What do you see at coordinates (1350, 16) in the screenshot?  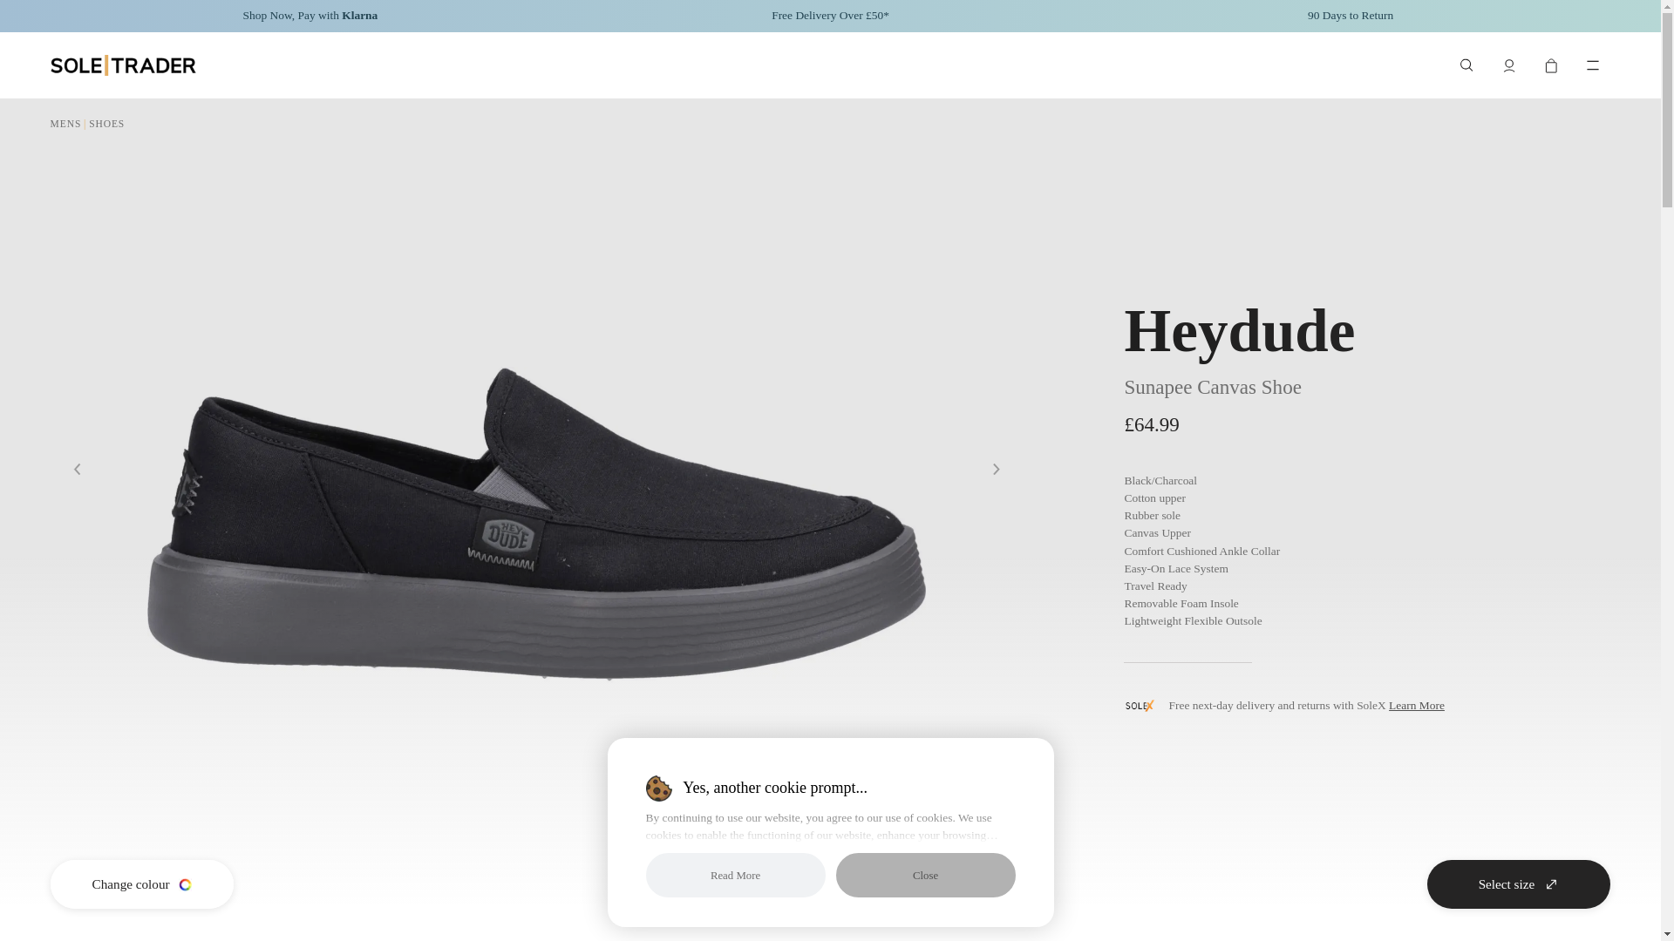 I see `90 Days to Return` at bounding box center [1350, 16].